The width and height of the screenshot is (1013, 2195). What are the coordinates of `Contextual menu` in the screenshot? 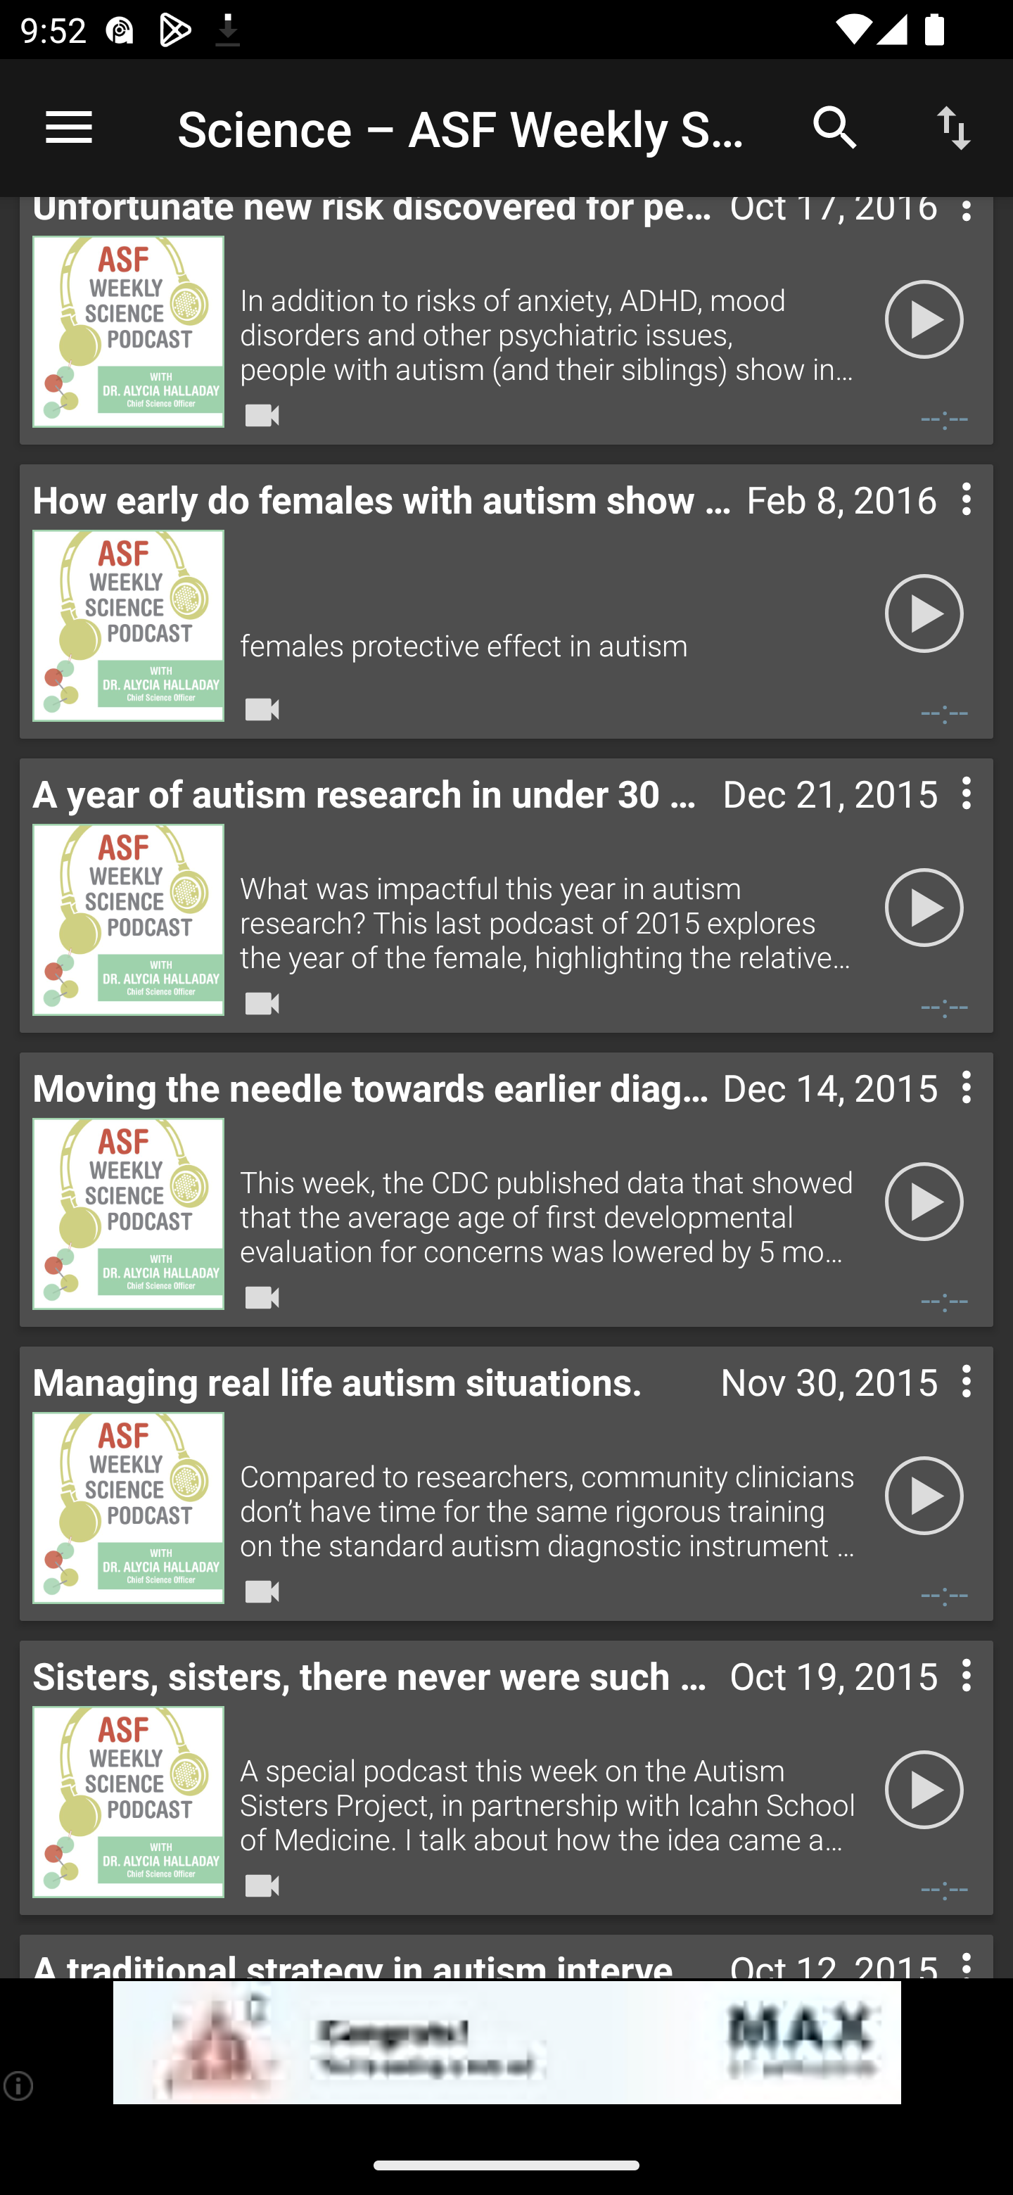 It's located at (936, 1116).